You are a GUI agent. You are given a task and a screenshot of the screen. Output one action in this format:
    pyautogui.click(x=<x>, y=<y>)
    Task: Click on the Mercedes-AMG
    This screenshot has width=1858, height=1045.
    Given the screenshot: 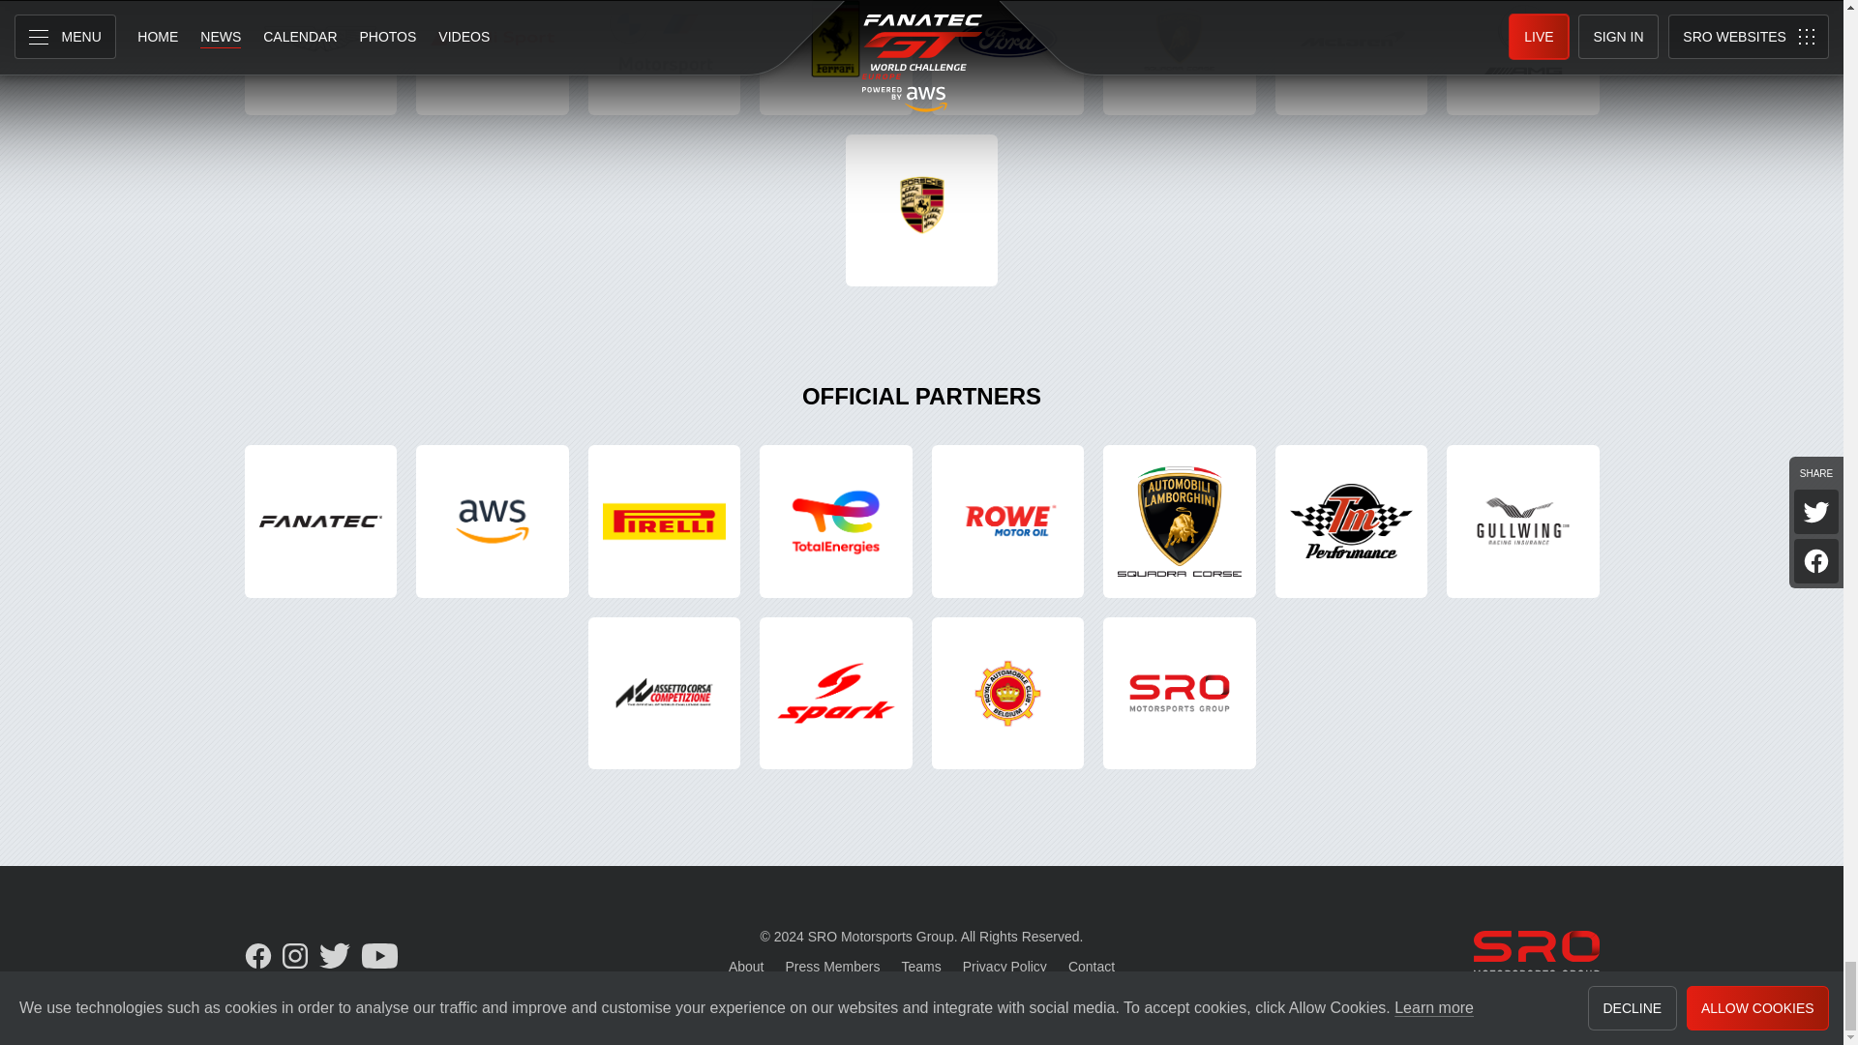 What is the action you would take?
    pyautogui.click(x=1523, y=57)
    